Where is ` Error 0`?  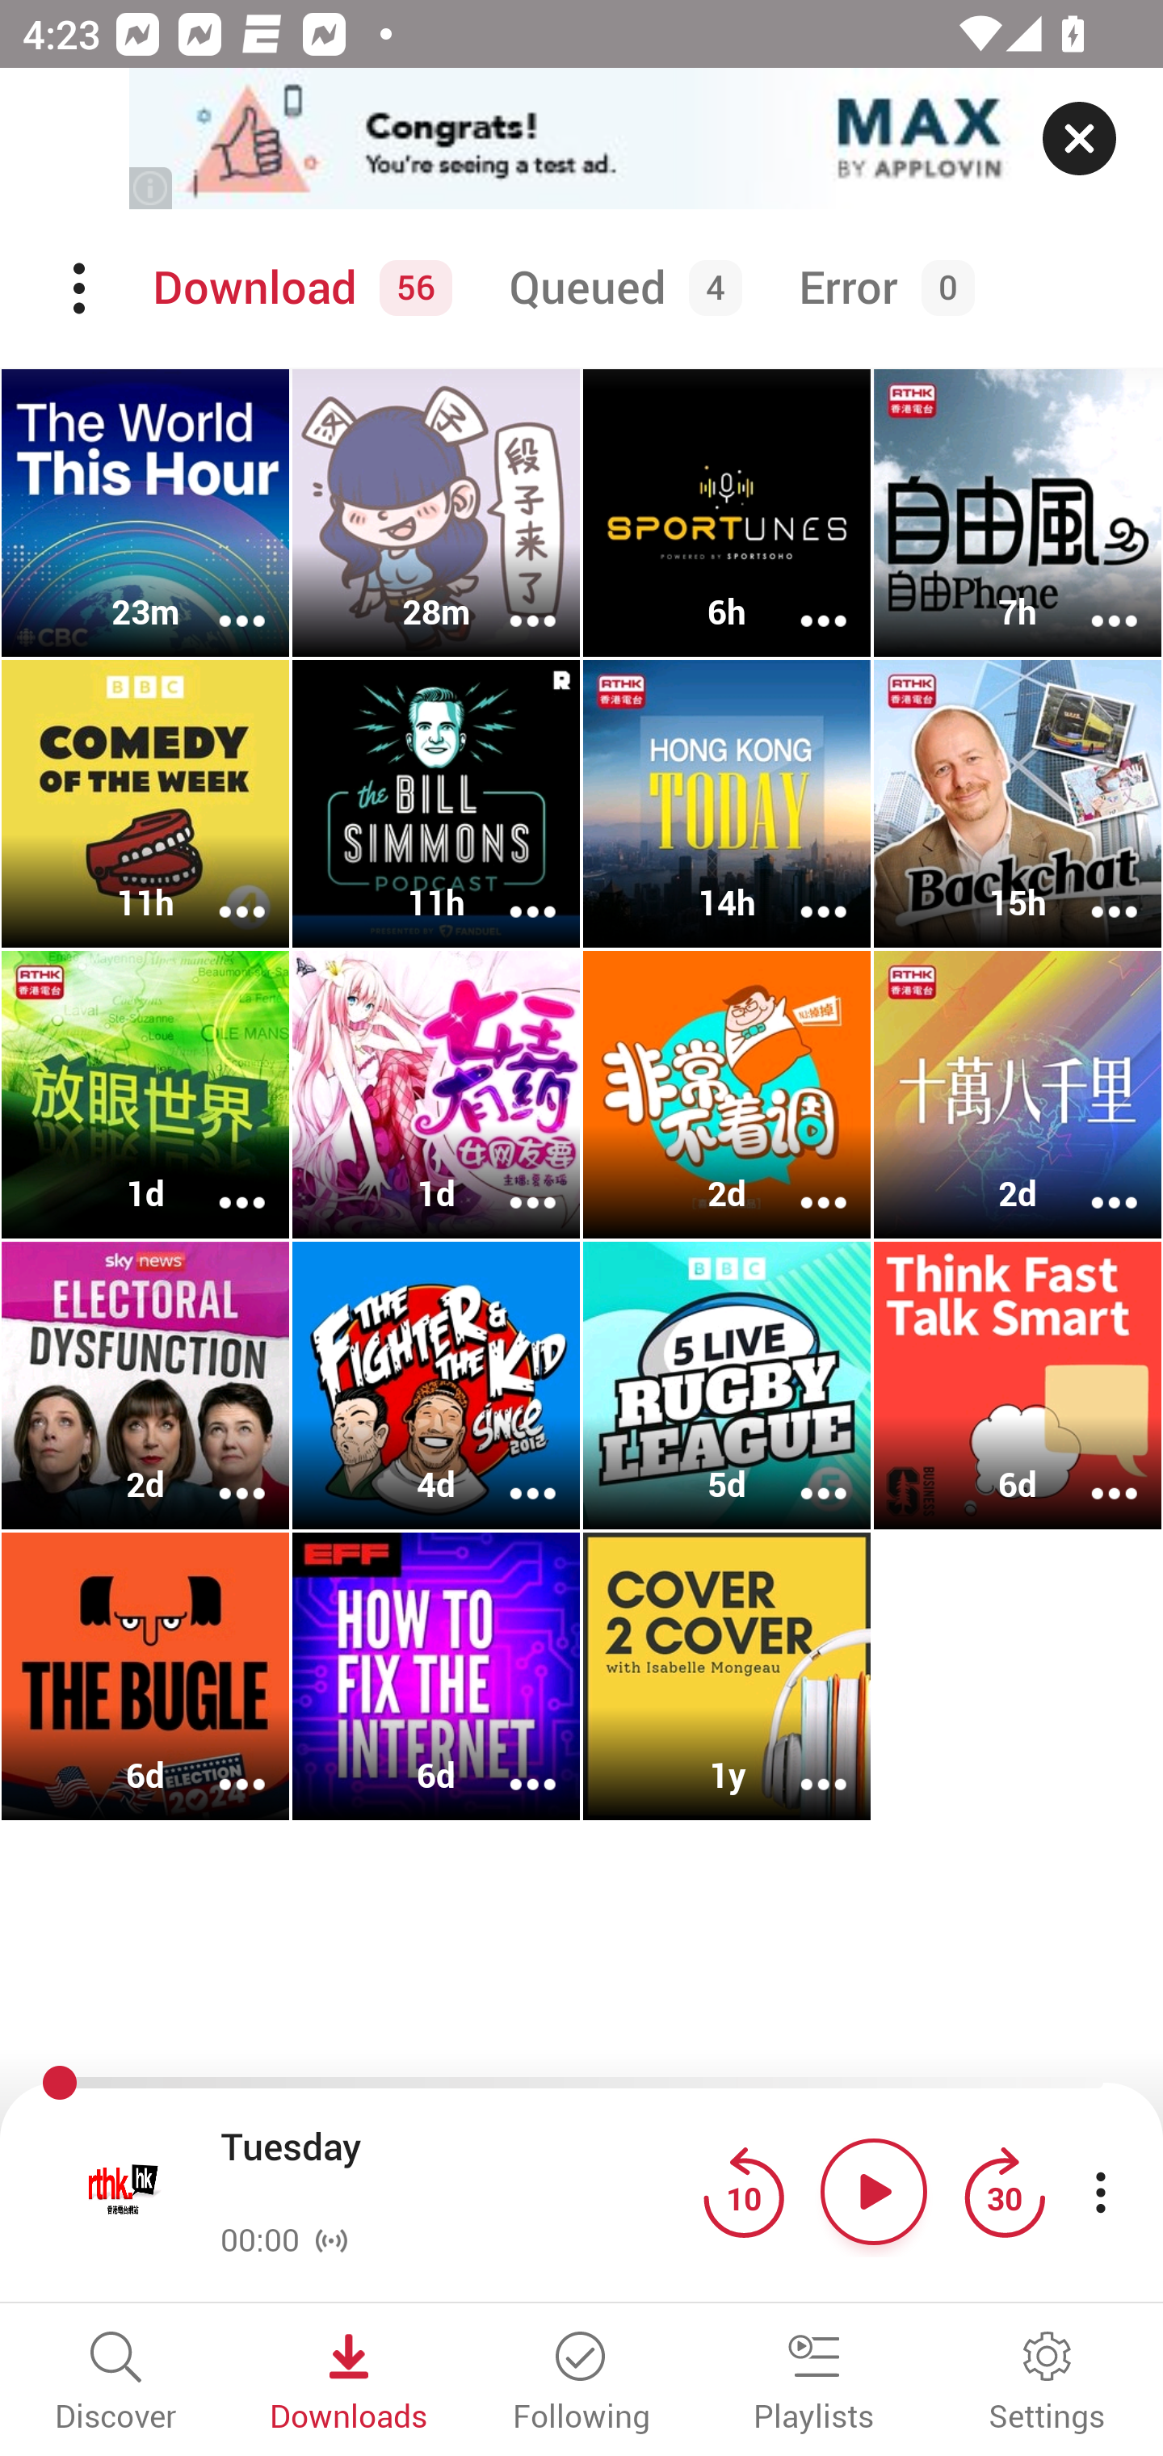  Error 0 is located at coordinates (880, 288).